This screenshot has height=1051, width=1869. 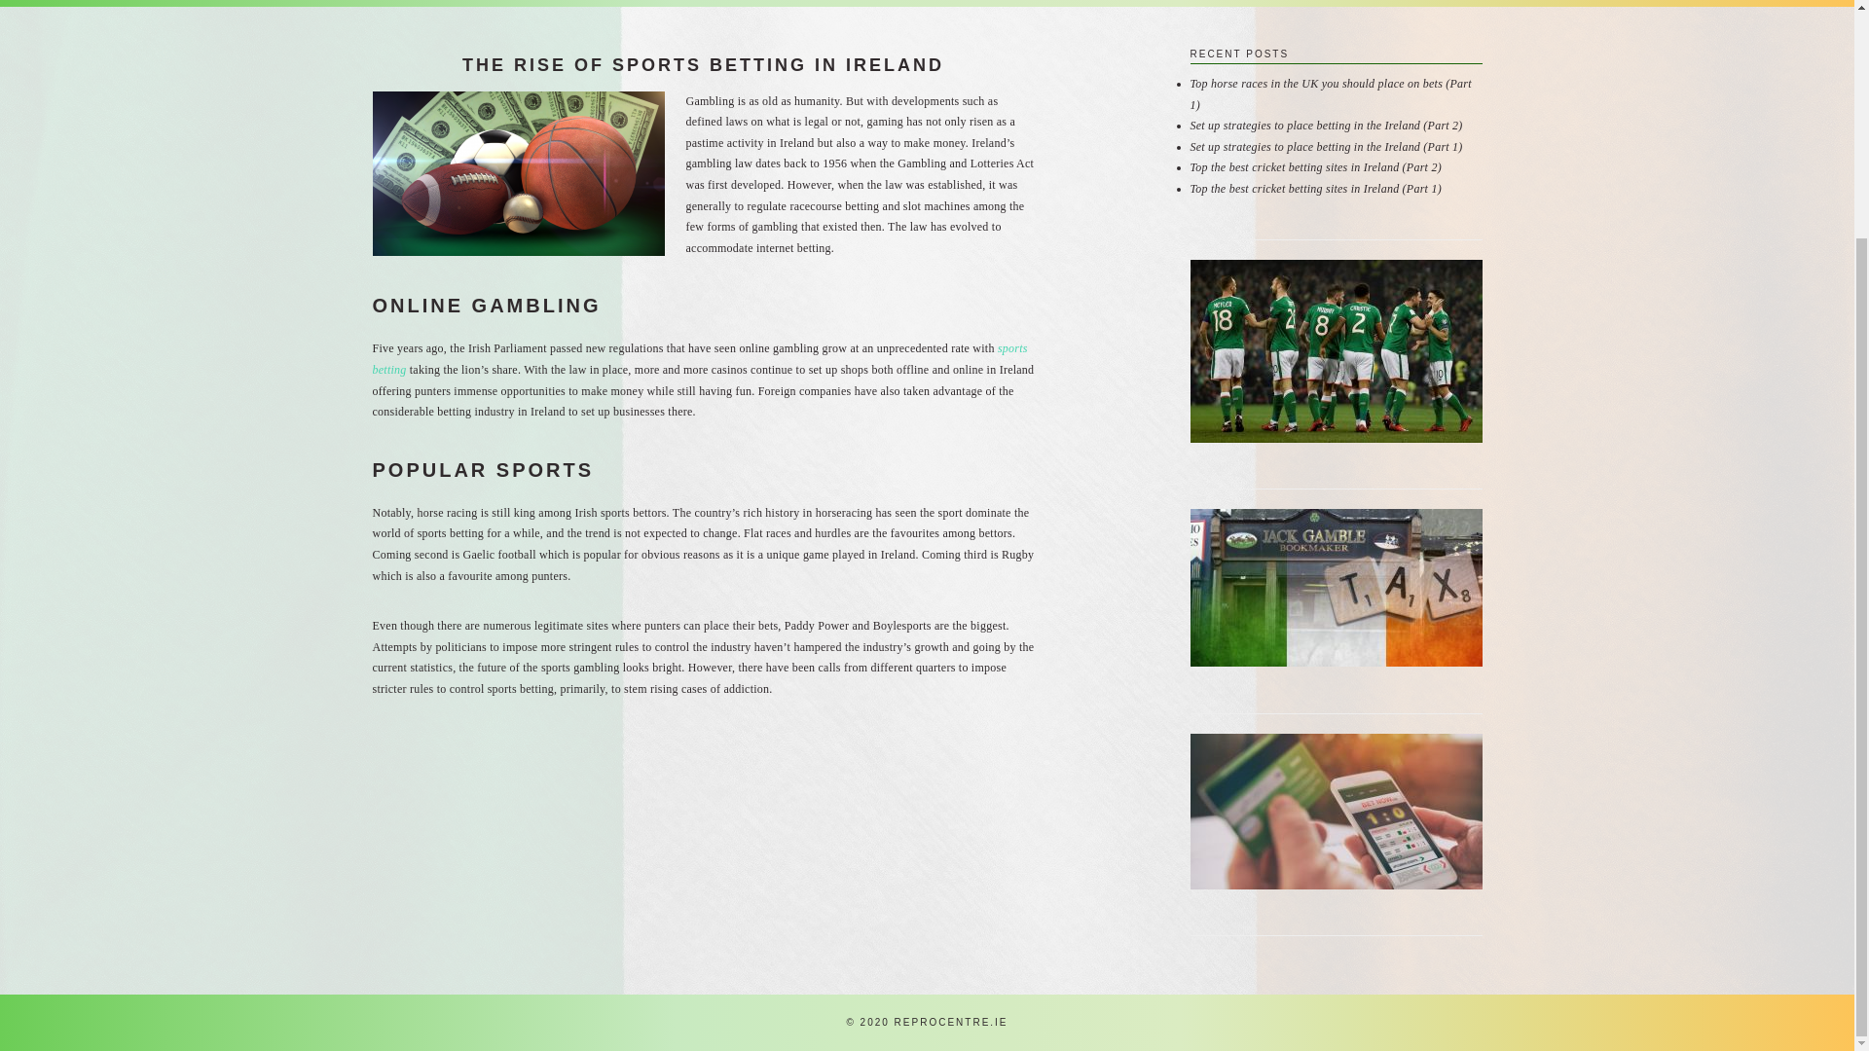 I want to click on sports betting, so click(x=699, y=358).